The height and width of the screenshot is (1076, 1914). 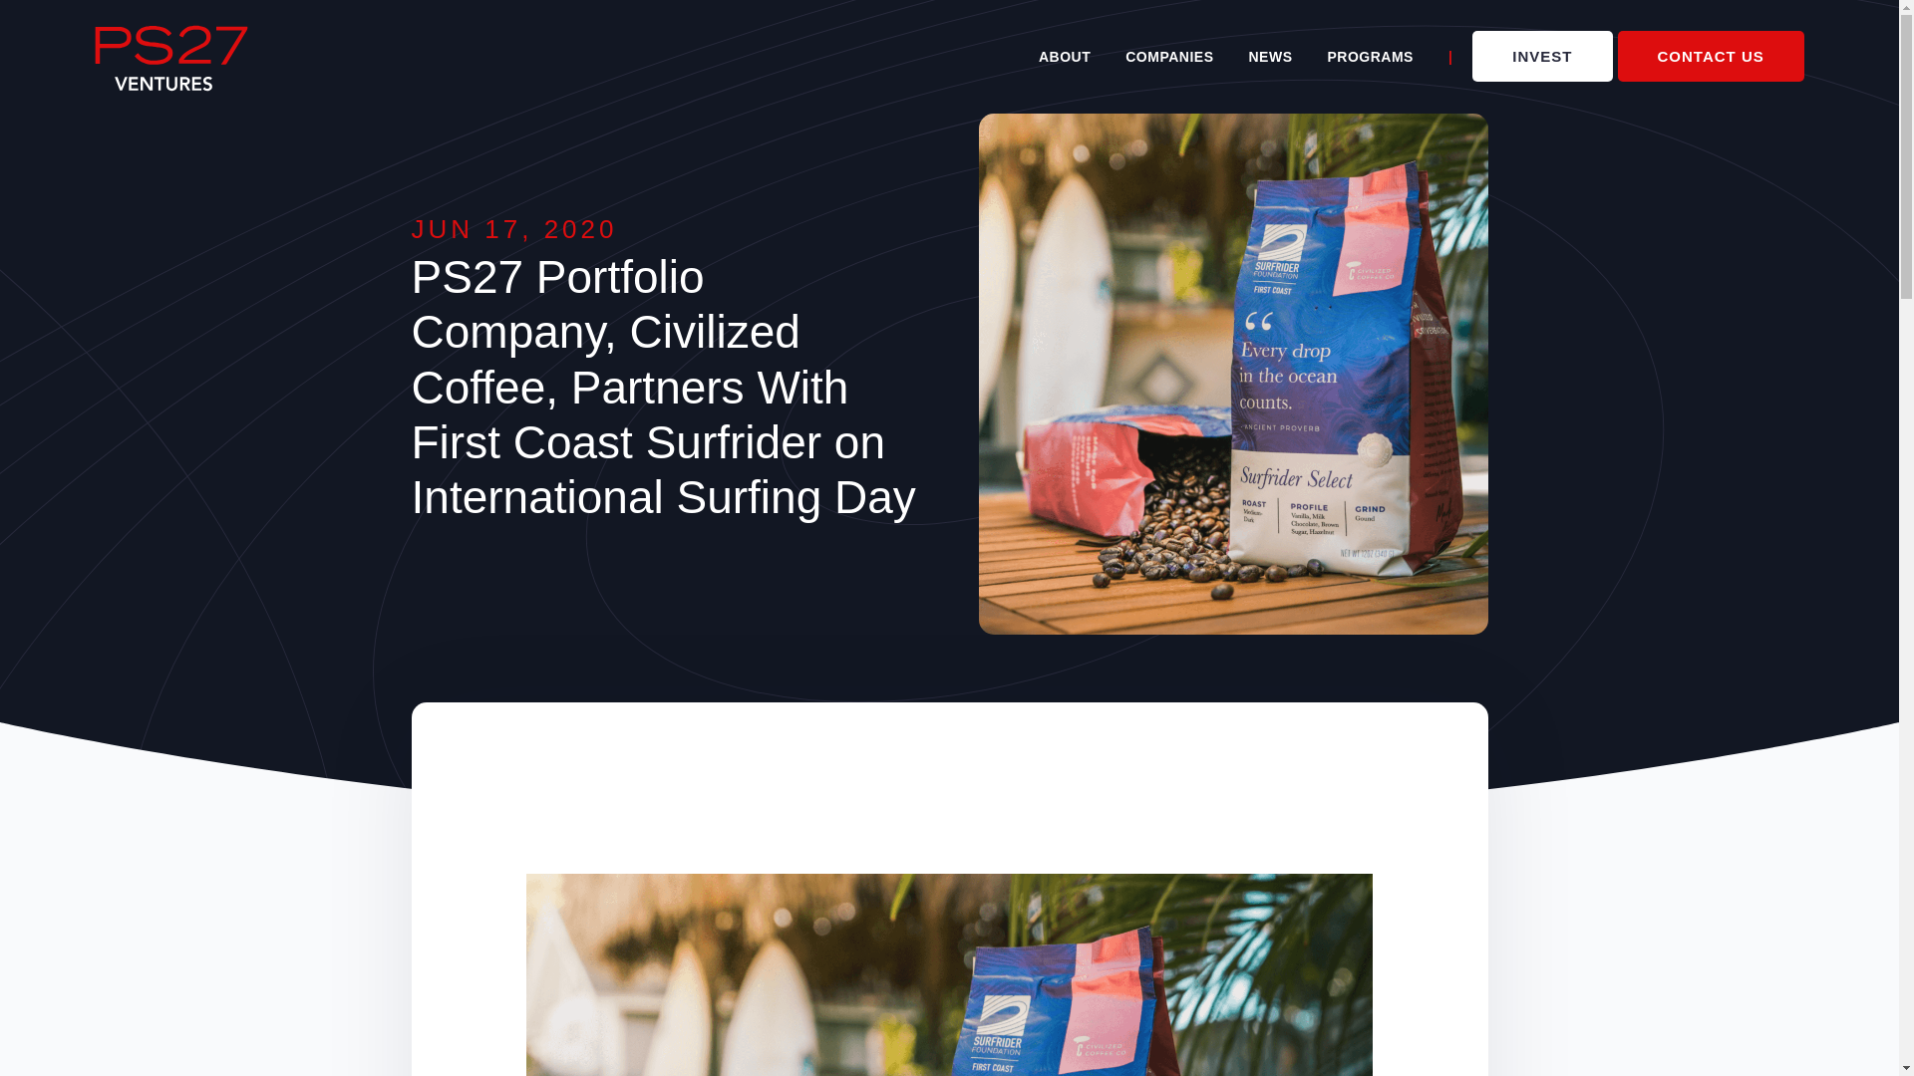 I want to click on COMPANIES, so click(x=1168, y=55).